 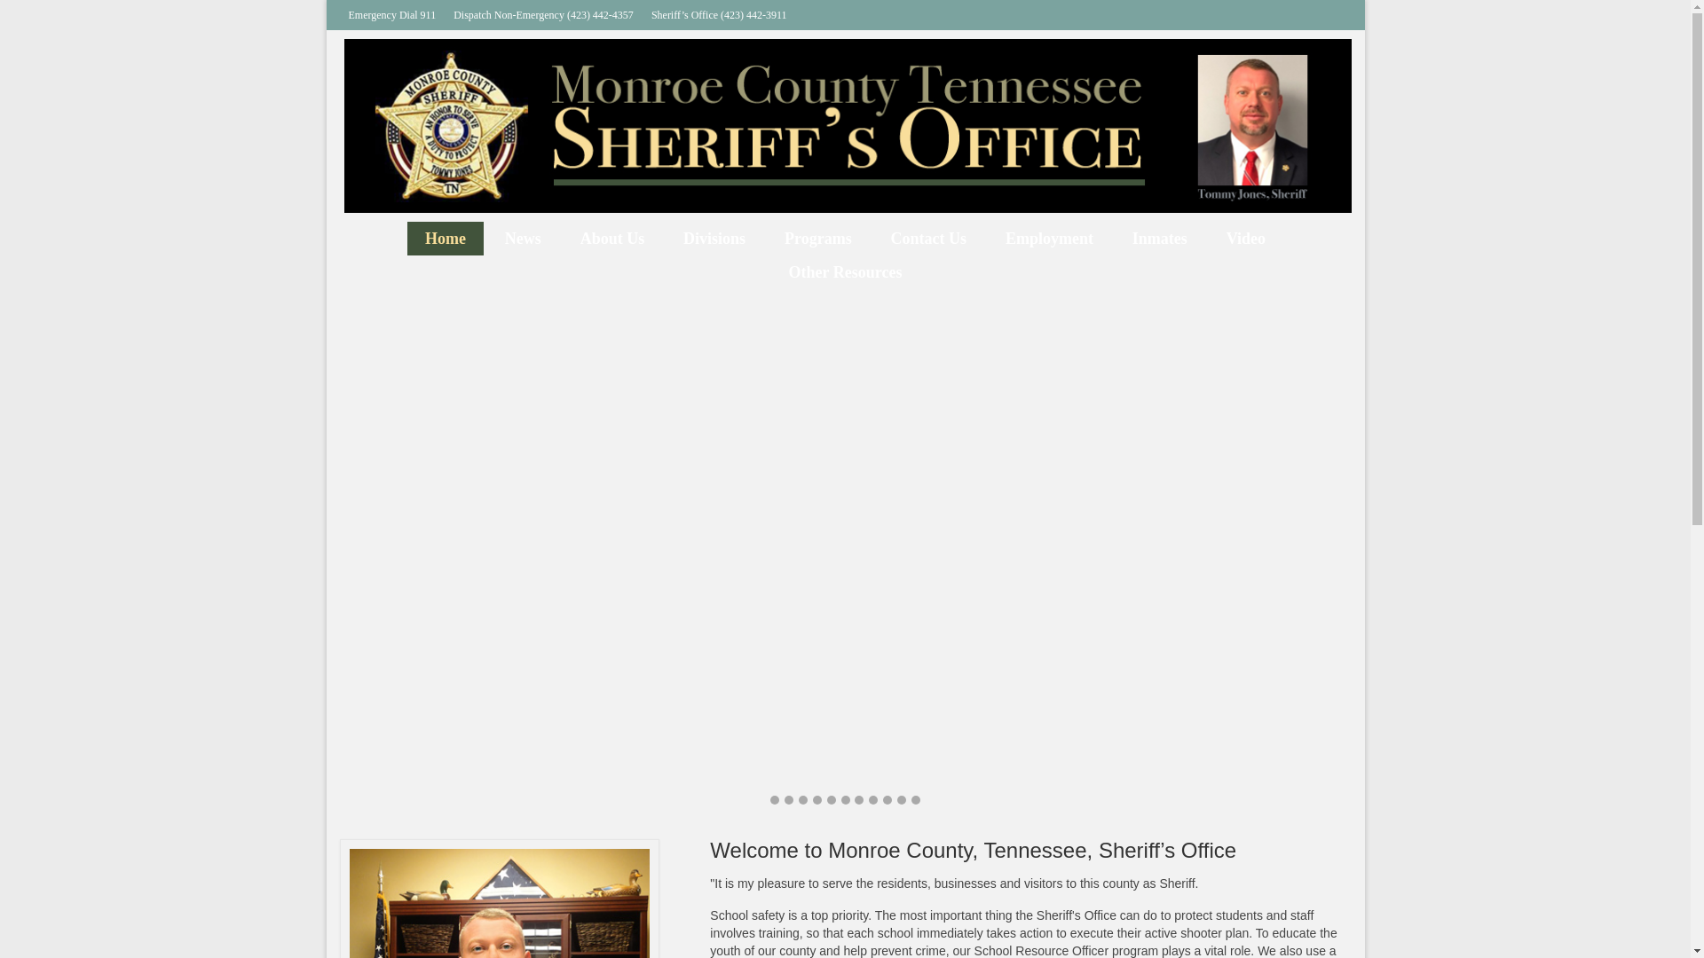 I want to click on Video, so click(x=1245, y=238).